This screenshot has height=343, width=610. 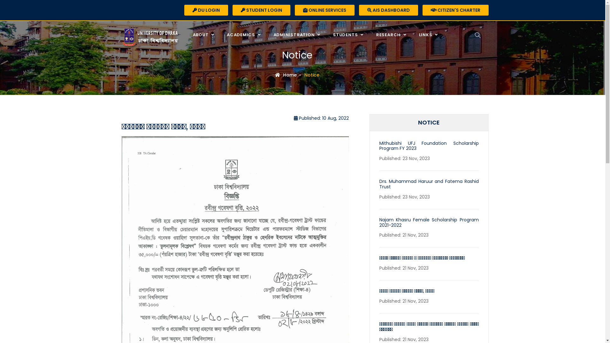 I want to click on Drs. Muhammad Haruur and Fatema Rashid Trust, so click(x=429, y=184).